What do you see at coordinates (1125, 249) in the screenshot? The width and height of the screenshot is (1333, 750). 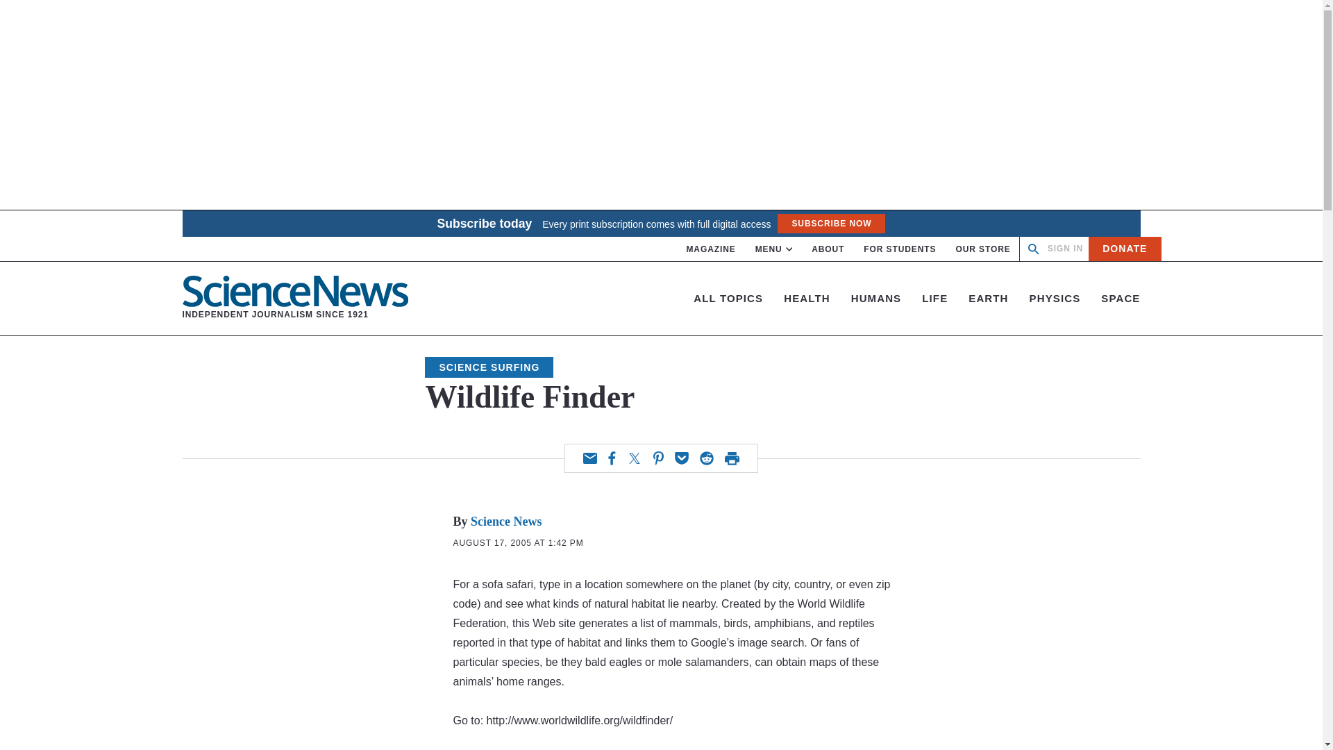 I see `Share via email` at bounding box center [1125, 249].